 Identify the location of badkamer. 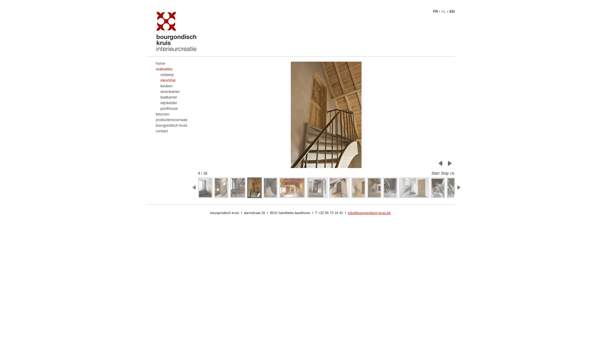
(170, 97).